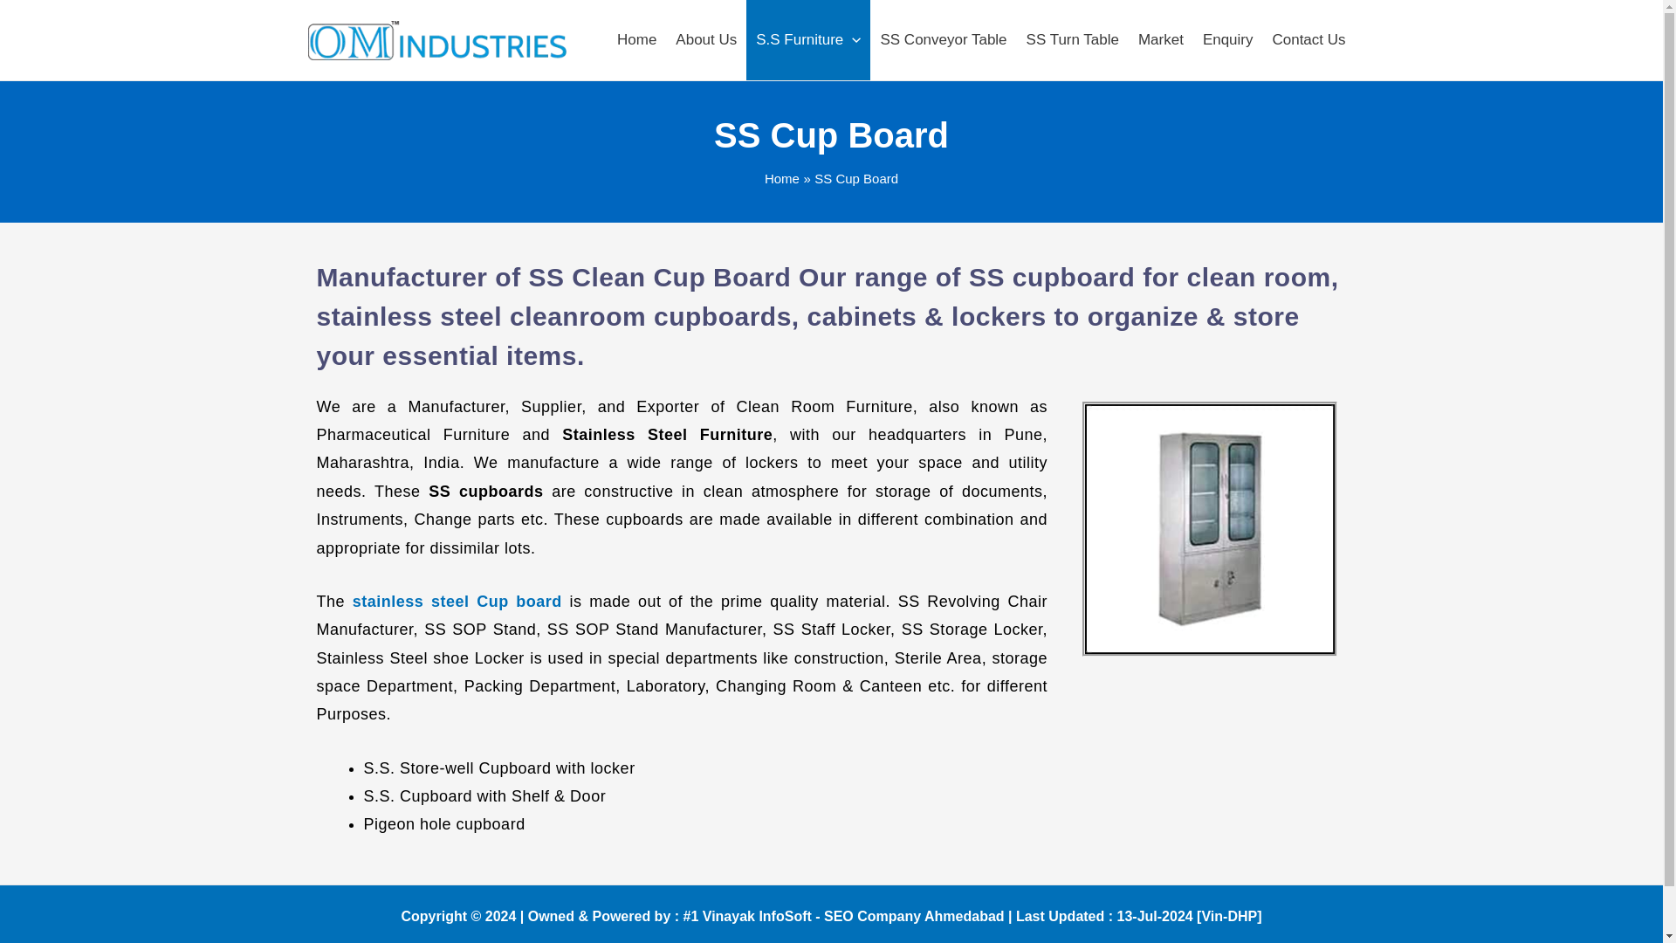 The width and height of the screenshot is (1676, 943). What do you see at coordinates (1072, 40) in the screenshot?
I see `SS Turn Table` at bounding box center [1072, 40].